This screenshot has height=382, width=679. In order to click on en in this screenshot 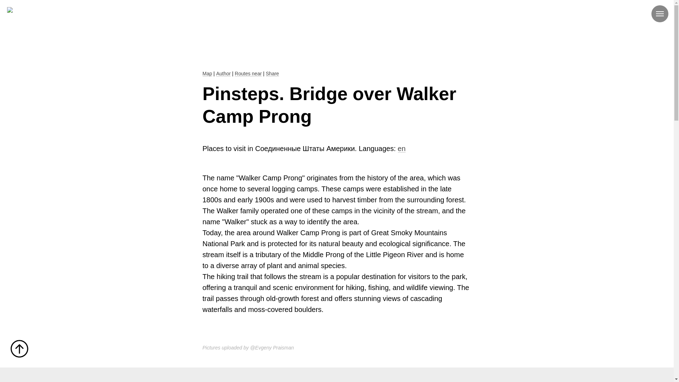, I will do `click(402, 149)`.